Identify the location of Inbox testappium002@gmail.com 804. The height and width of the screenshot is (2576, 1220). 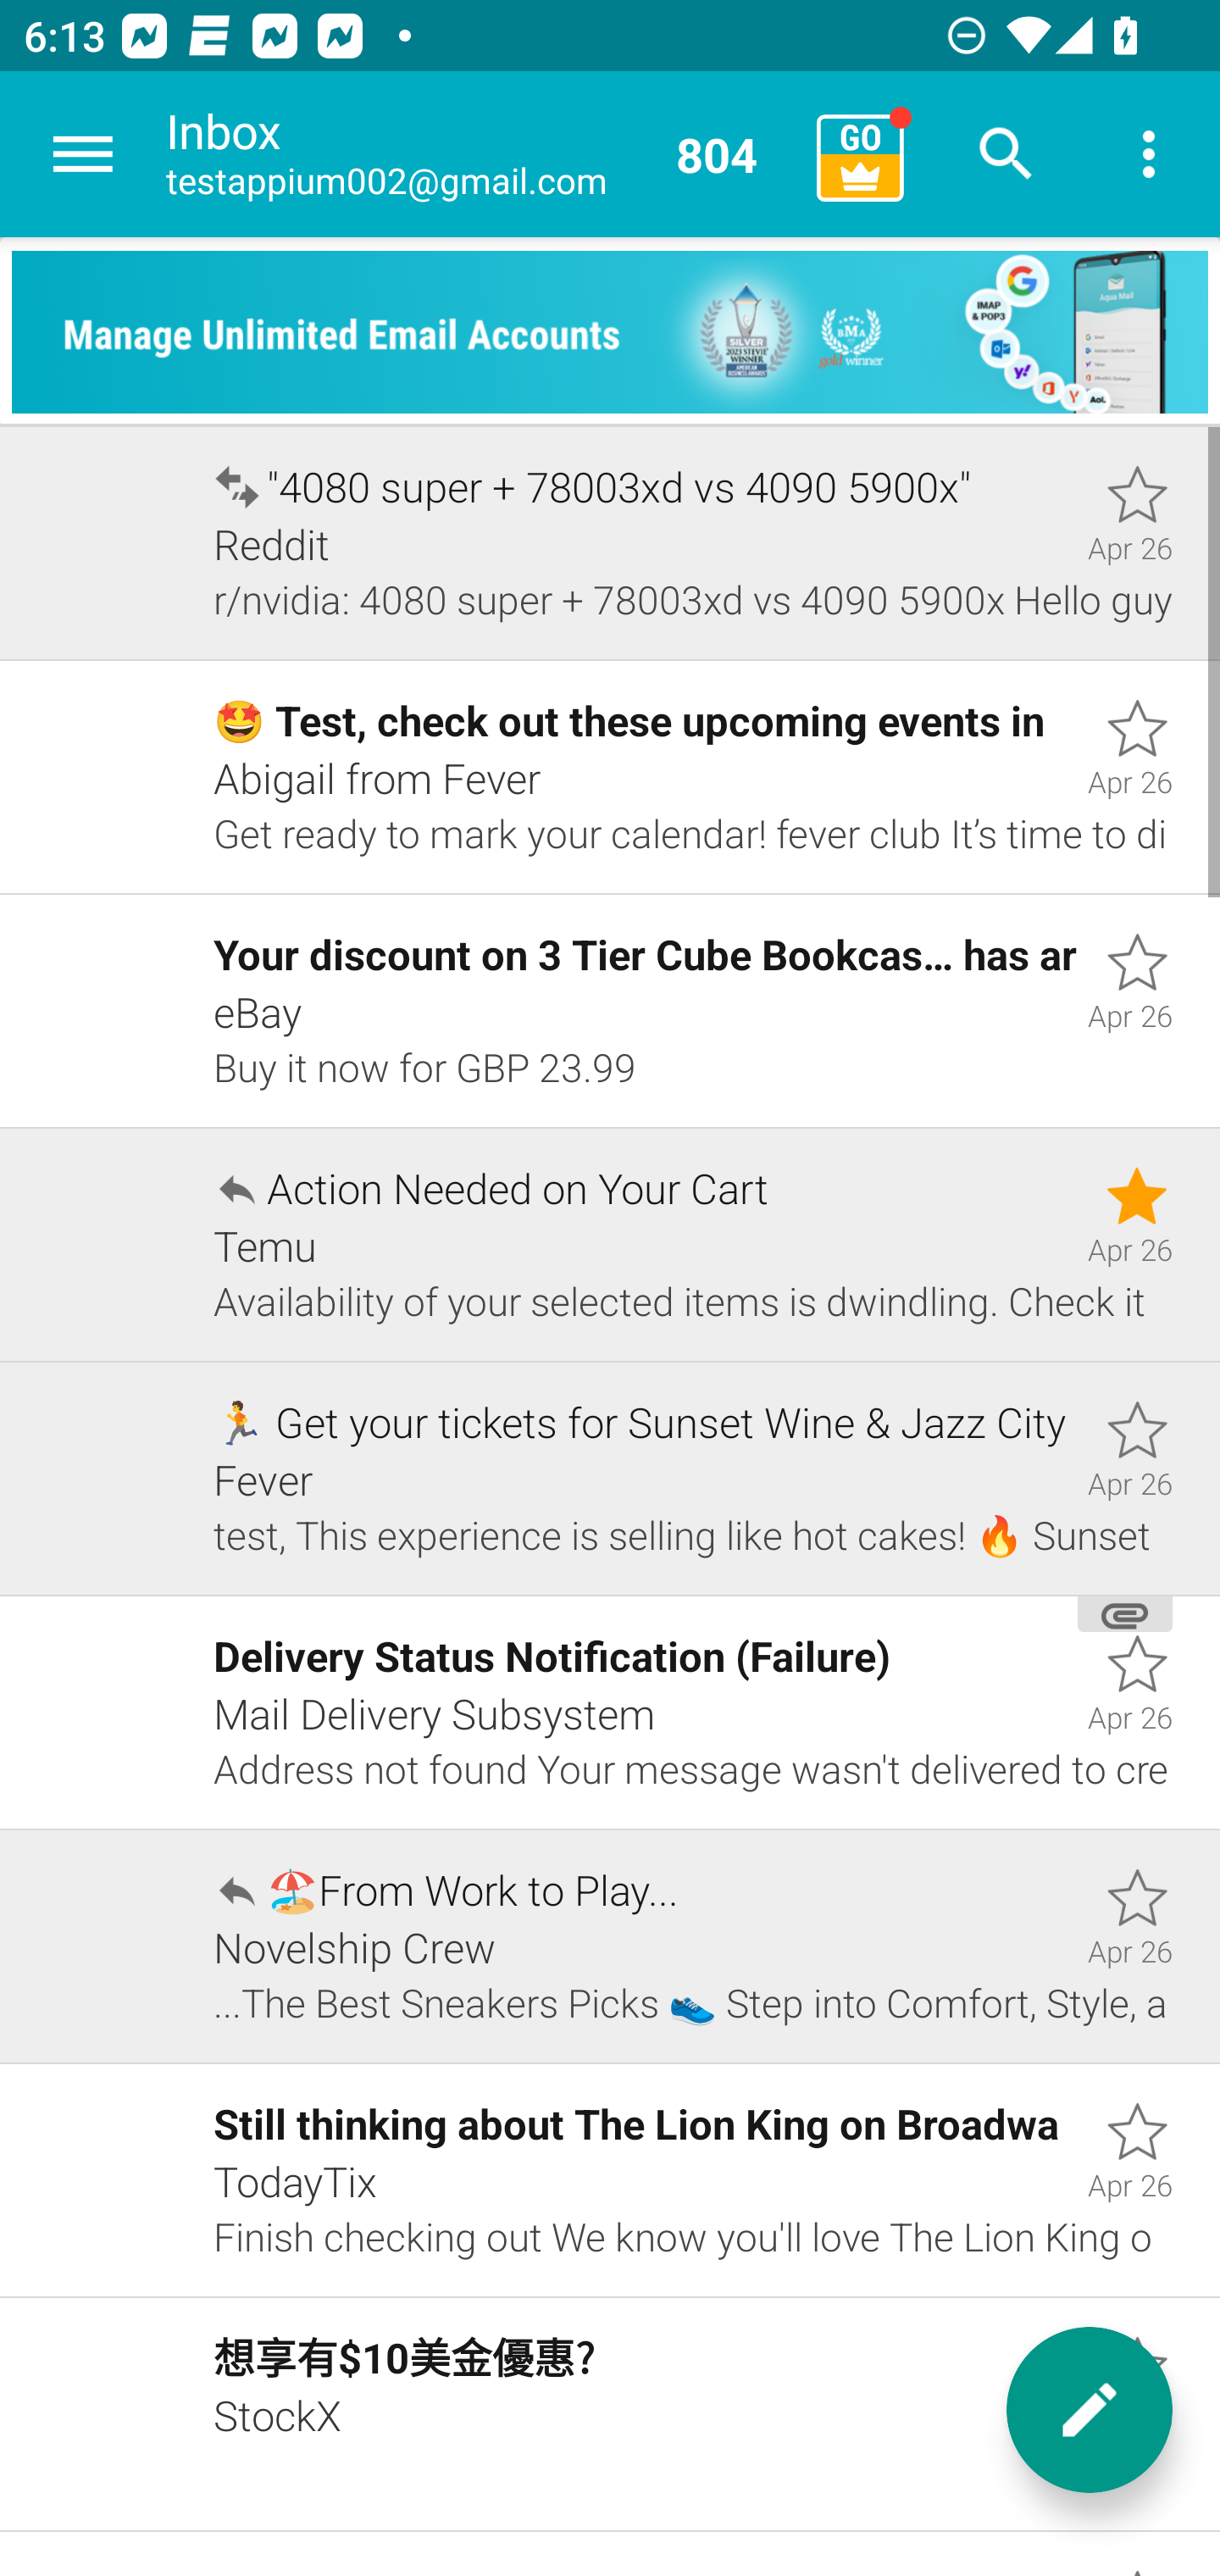
(480, 154).